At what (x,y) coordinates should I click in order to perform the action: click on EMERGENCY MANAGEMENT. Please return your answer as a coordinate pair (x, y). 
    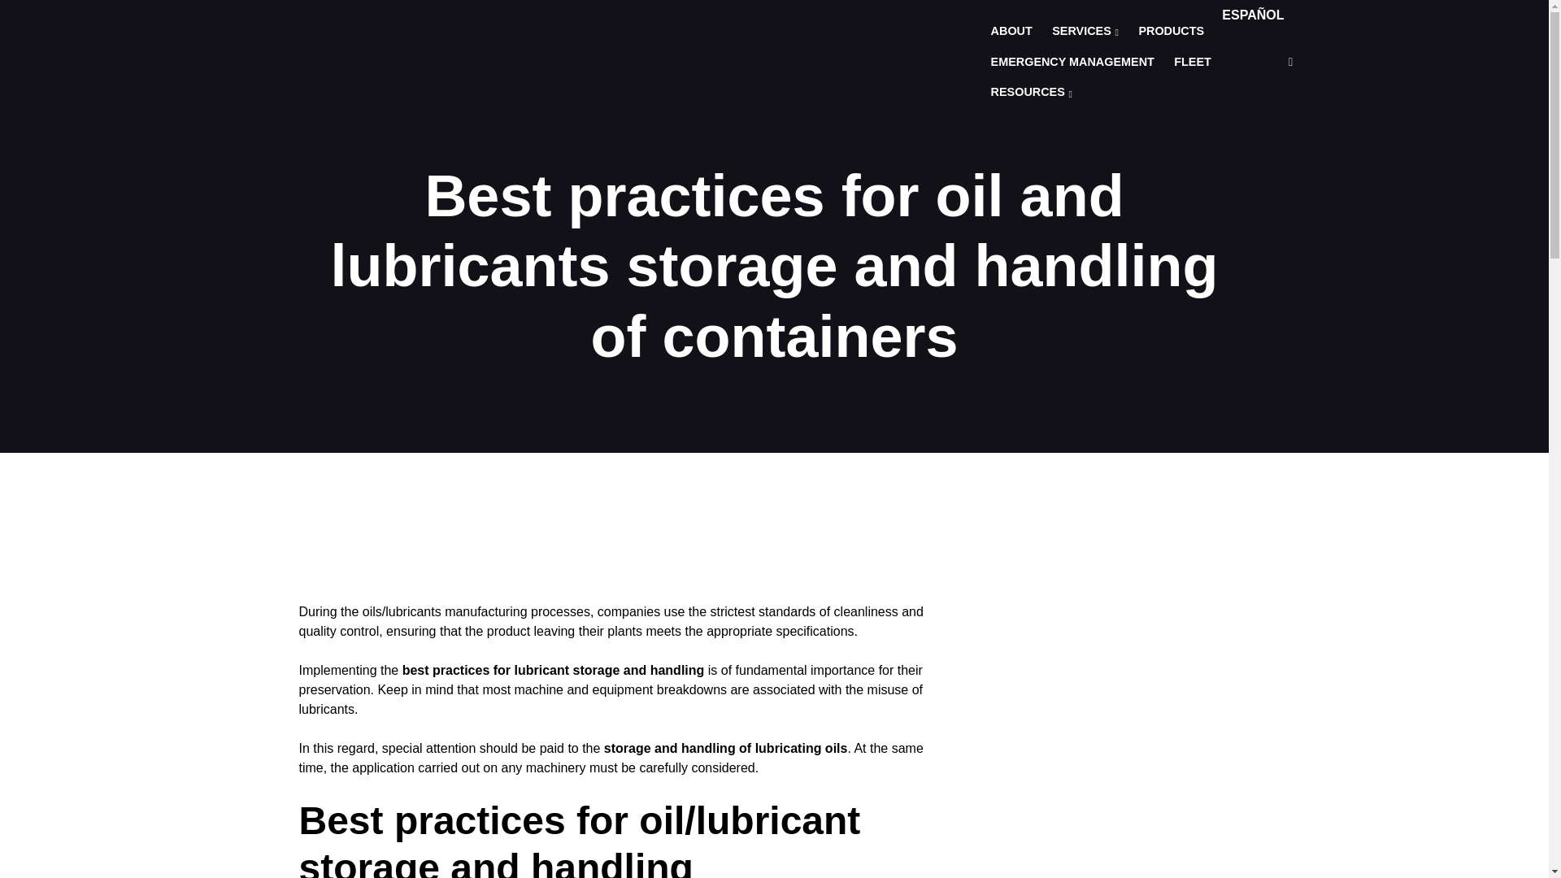
    Looking at the image, I should click on (1073, 63).